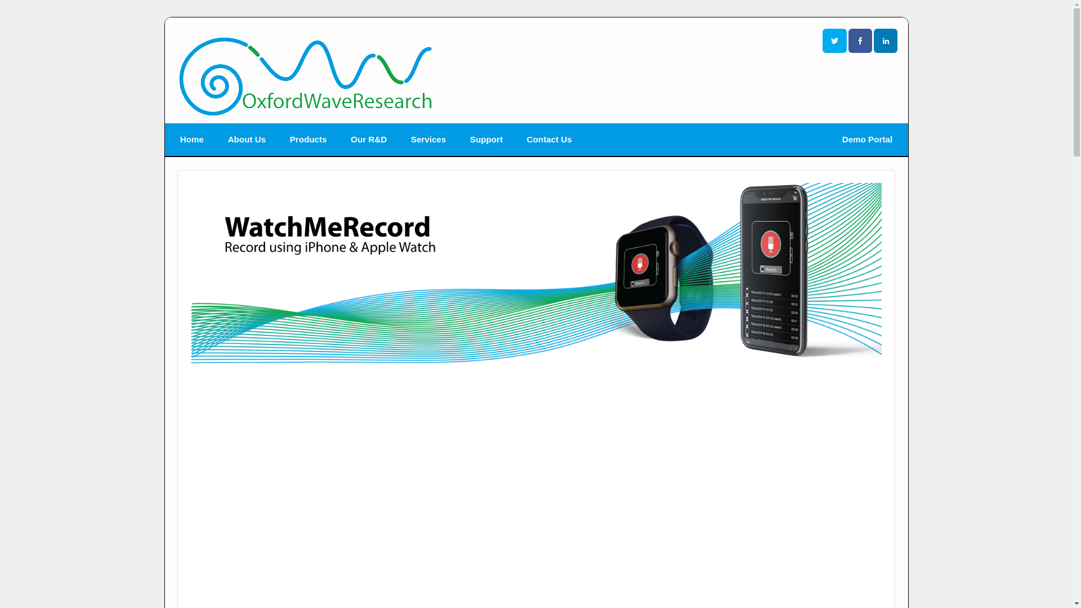  Describe the element at coordinates (247, 140) in the screenshot. I see `About Us` at that location.